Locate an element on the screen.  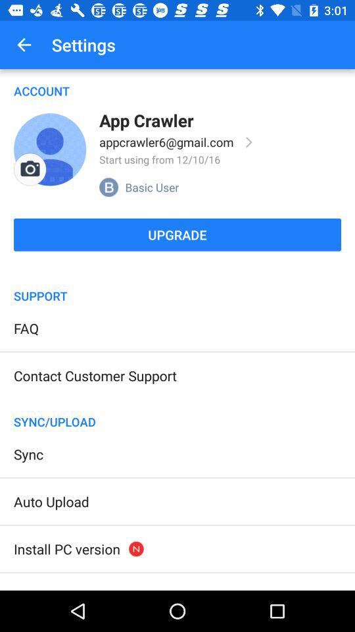
press the item next to settings icon is located at coordinates (24, 45).